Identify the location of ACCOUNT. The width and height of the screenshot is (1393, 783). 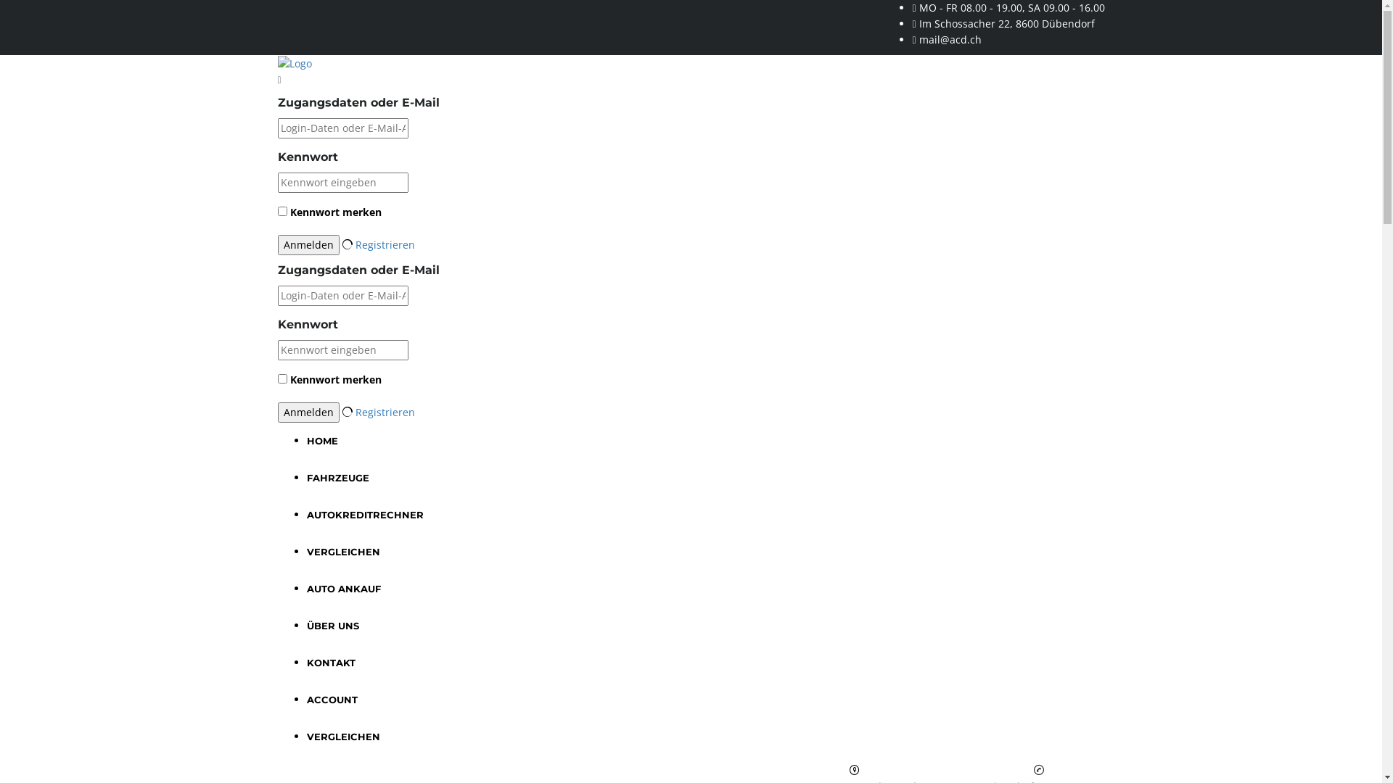
(331, 700).